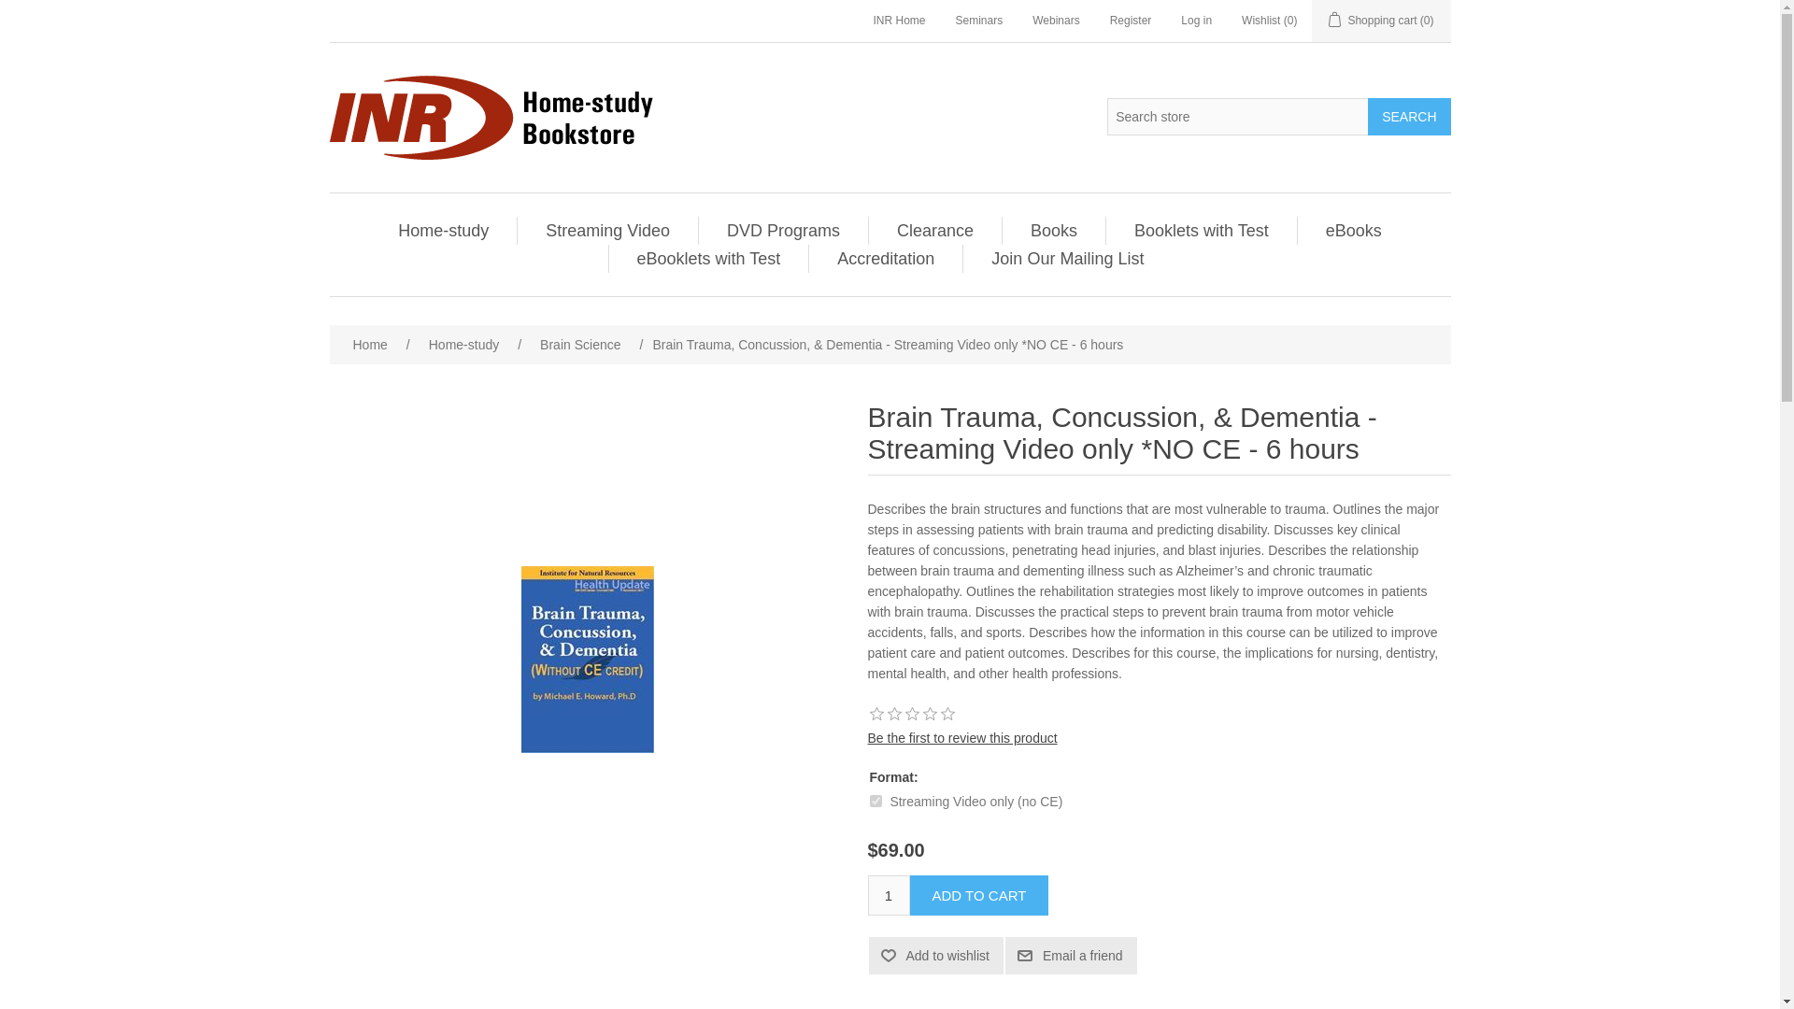 The image size is (1794, 1009). I want to click on Search, so click(1408, 115).